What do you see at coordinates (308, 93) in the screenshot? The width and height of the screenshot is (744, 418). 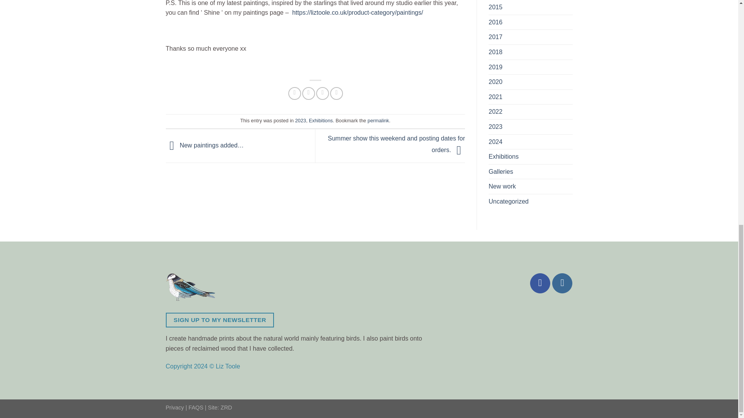 I see `Share on Twitter` at bounding box center [308, 93].